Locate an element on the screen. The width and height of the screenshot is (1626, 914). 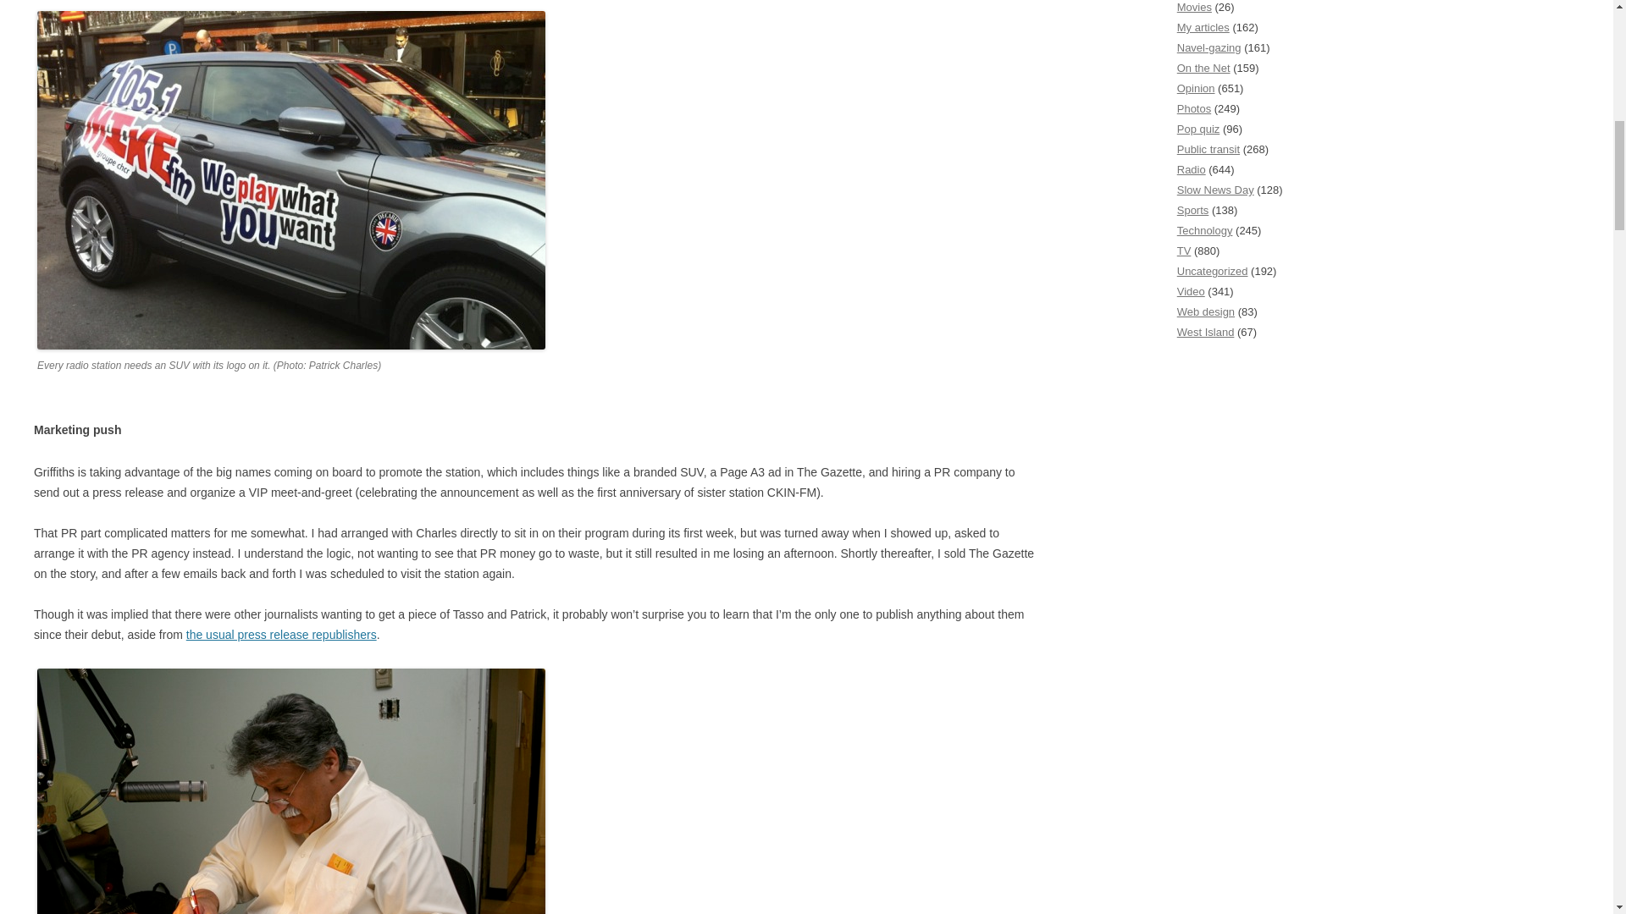
Tasso's notes is located at coordinates (291, 790).